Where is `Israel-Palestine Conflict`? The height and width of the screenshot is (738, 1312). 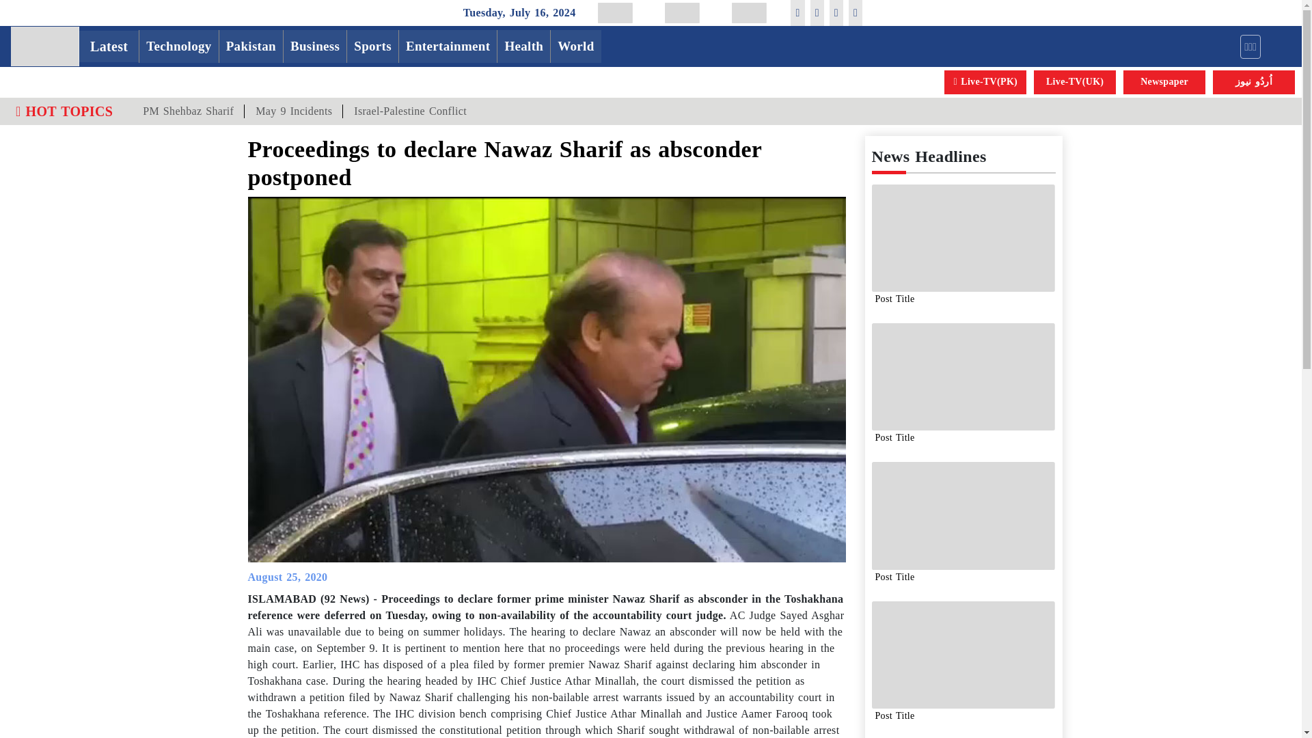
Israel-Palestine Conflict is located at coordinates (410, 111).